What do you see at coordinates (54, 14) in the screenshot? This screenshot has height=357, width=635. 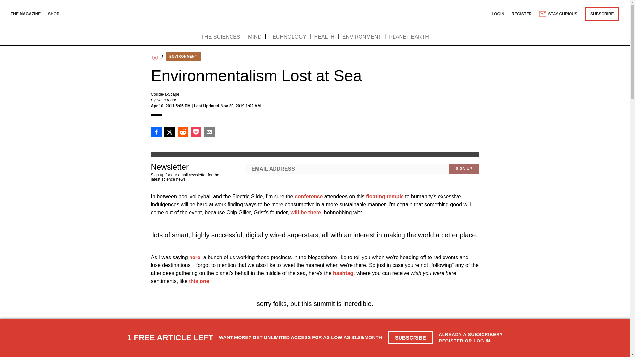 I see `SHOP` at bounding box center [54, 14].